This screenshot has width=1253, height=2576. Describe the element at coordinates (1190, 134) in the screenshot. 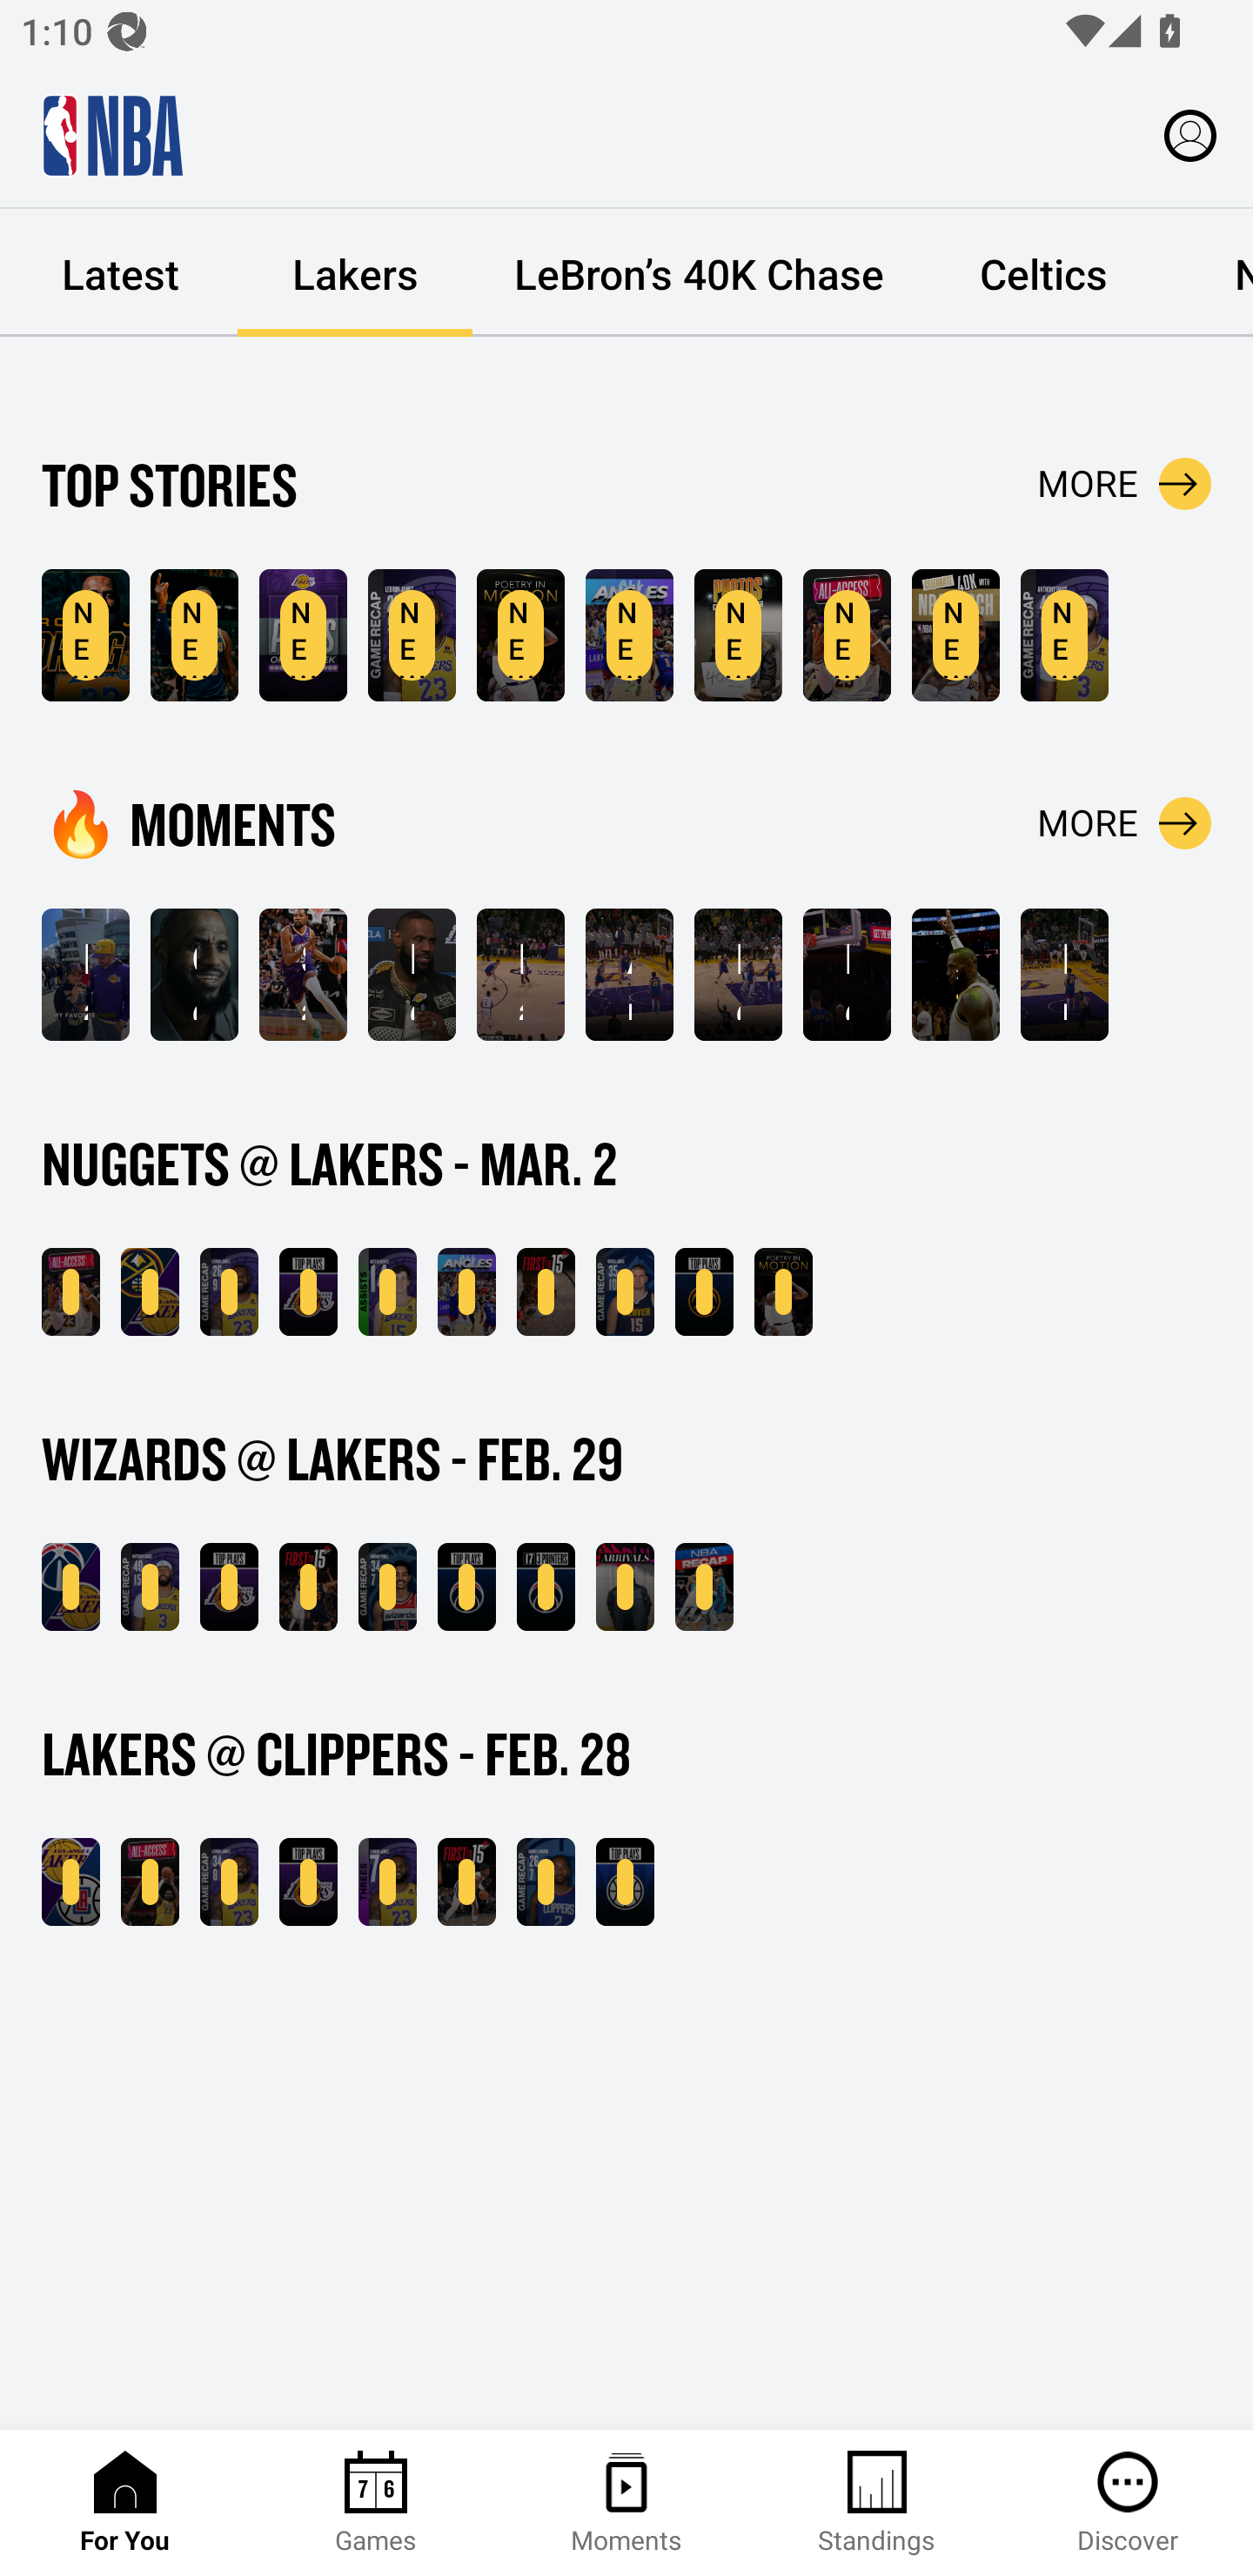

I see `Profile` at that location.